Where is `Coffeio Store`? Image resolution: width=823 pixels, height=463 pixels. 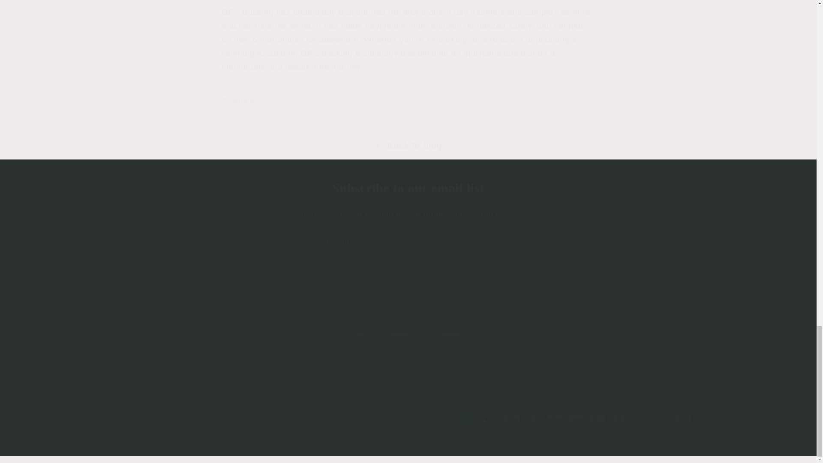 Coffeio Store is located at coordinates (168, 458).